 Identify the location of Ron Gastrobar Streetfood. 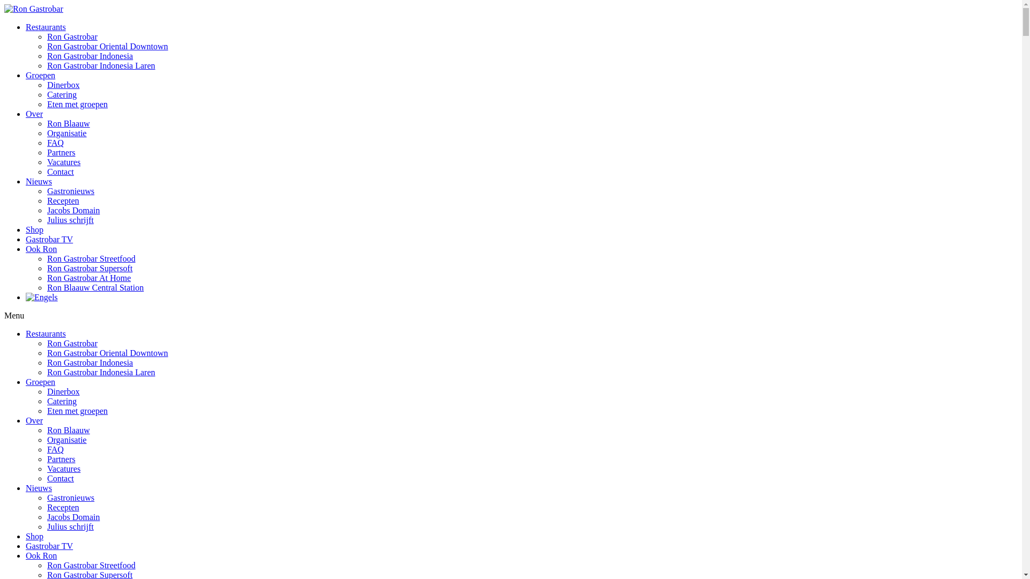
(91, 565).